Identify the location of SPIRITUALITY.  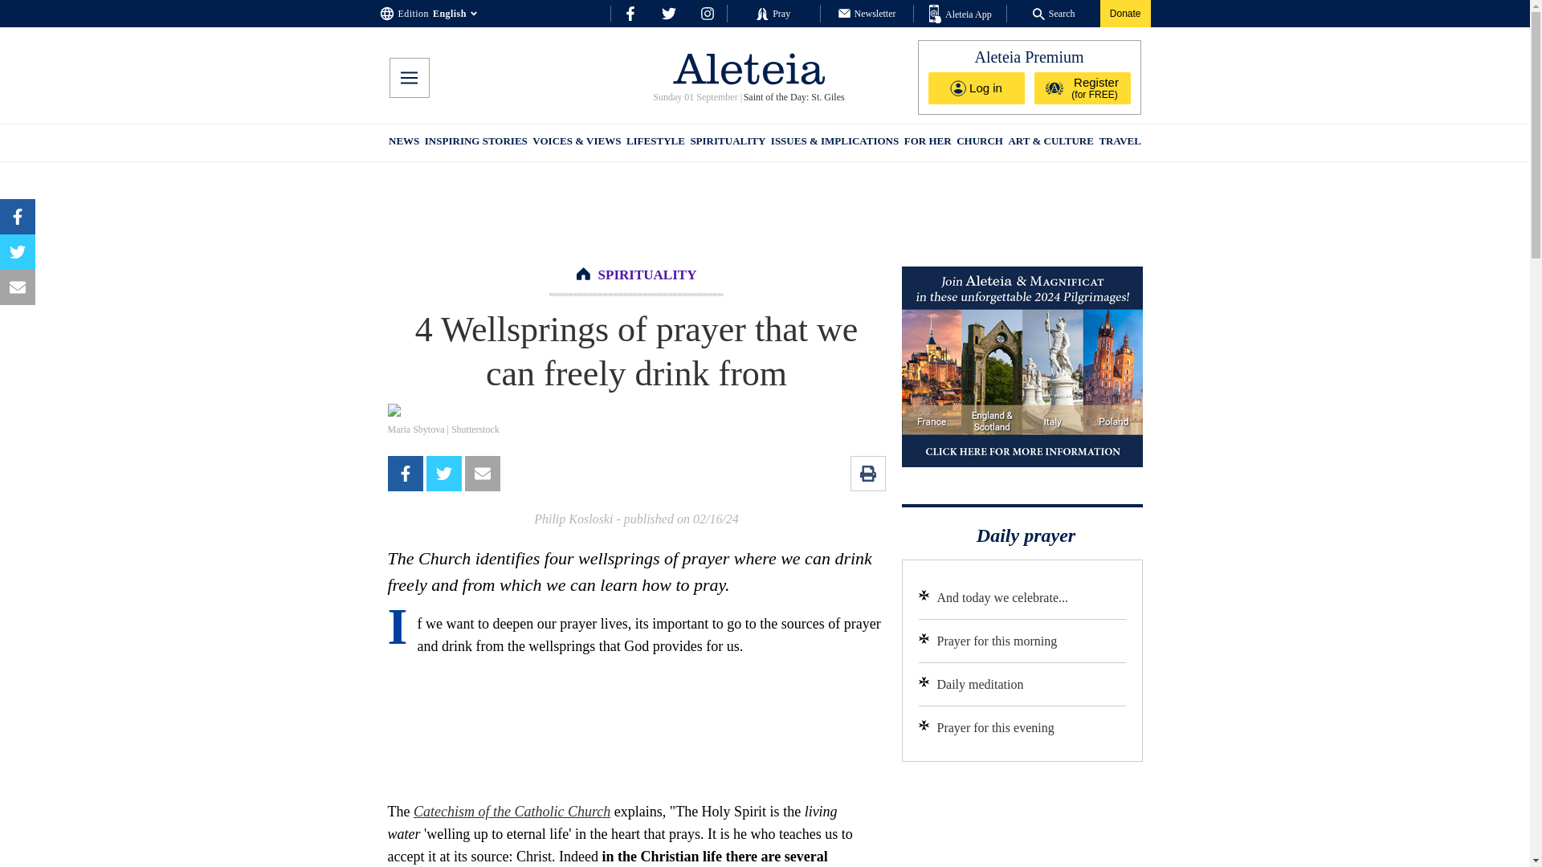
(647, 275).